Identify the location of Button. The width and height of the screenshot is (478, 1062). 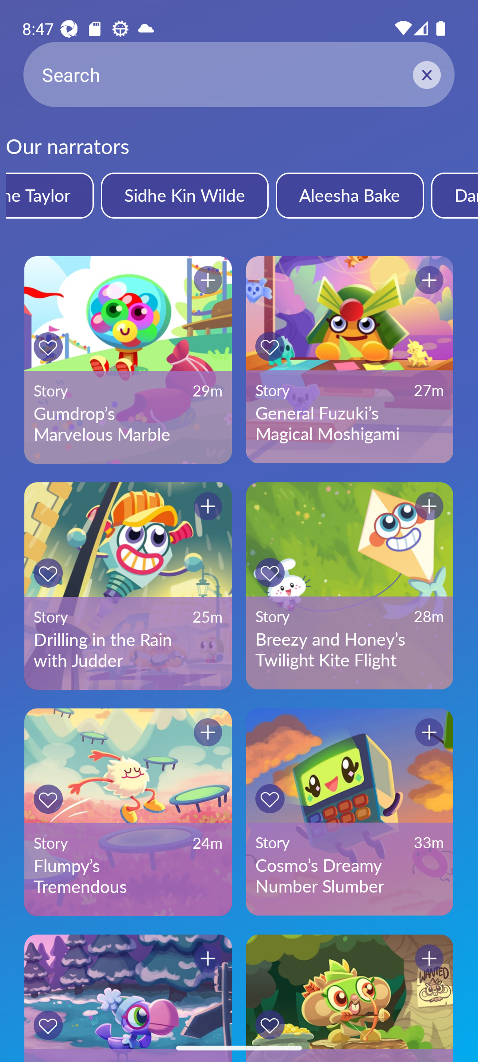
(270, 572).